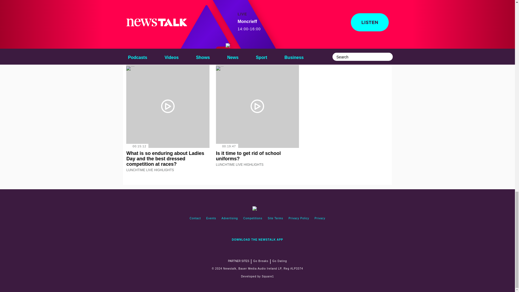  Describe the element at coordinates (230, 218) in the screenshot. I see `advertising` at that location.